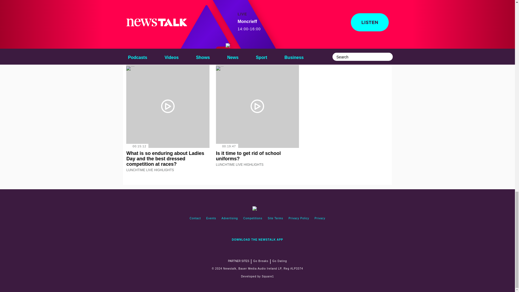  Describe the element at coordinates (230, 218) in the screenshot. I see `advertising` at that location.